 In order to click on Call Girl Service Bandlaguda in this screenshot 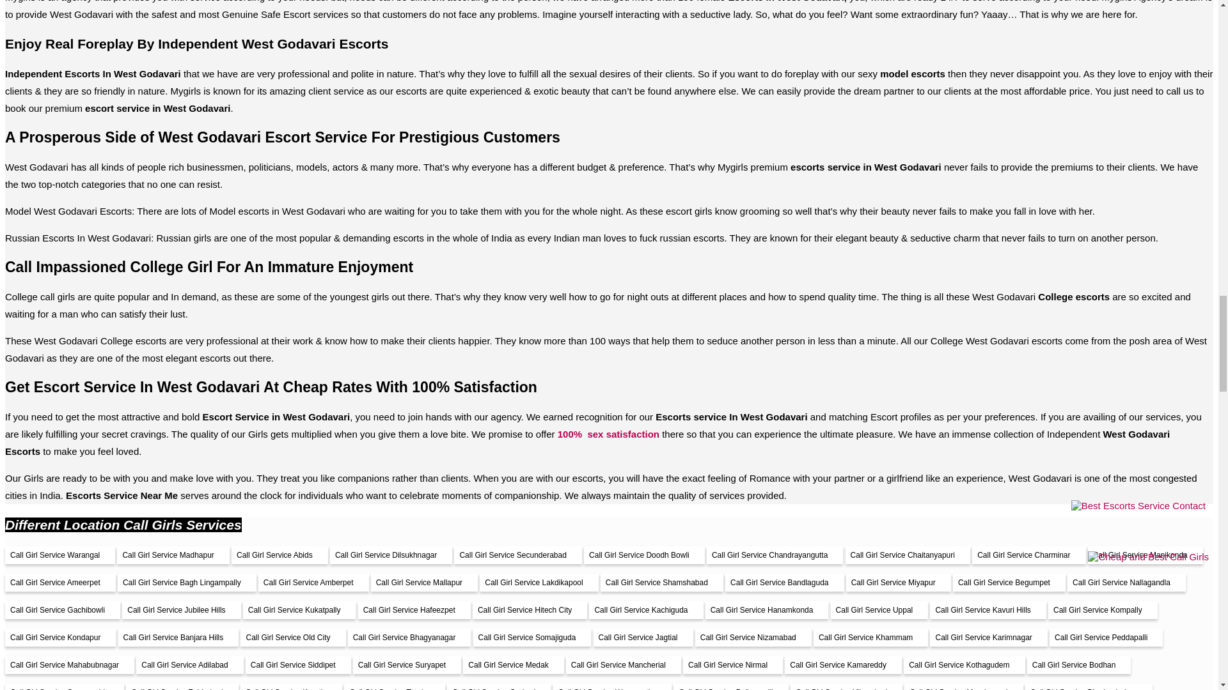, I will do `click(784, 582)`.